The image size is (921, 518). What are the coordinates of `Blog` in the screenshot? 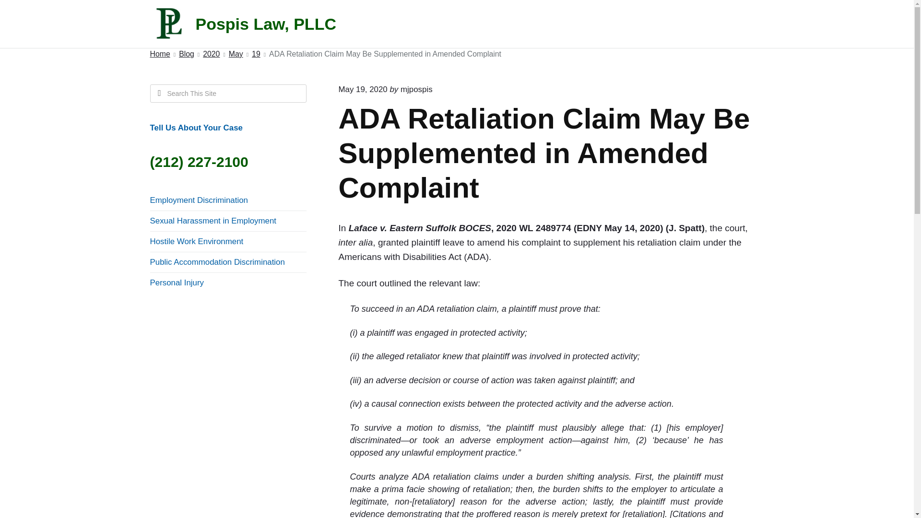 It's located at (186, 55).